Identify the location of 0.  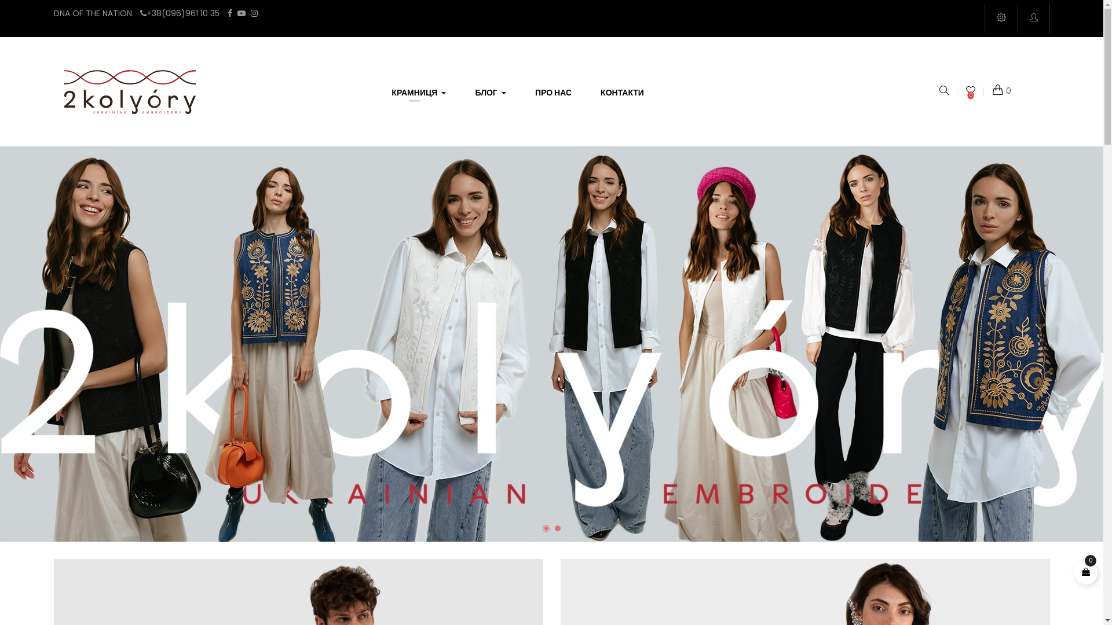
(971, 91).